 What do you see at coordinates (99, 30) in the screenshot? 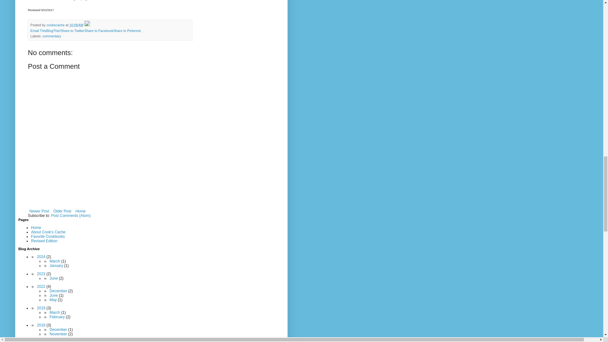
I see `Share to Facebook` at bounding box center [99, 30].